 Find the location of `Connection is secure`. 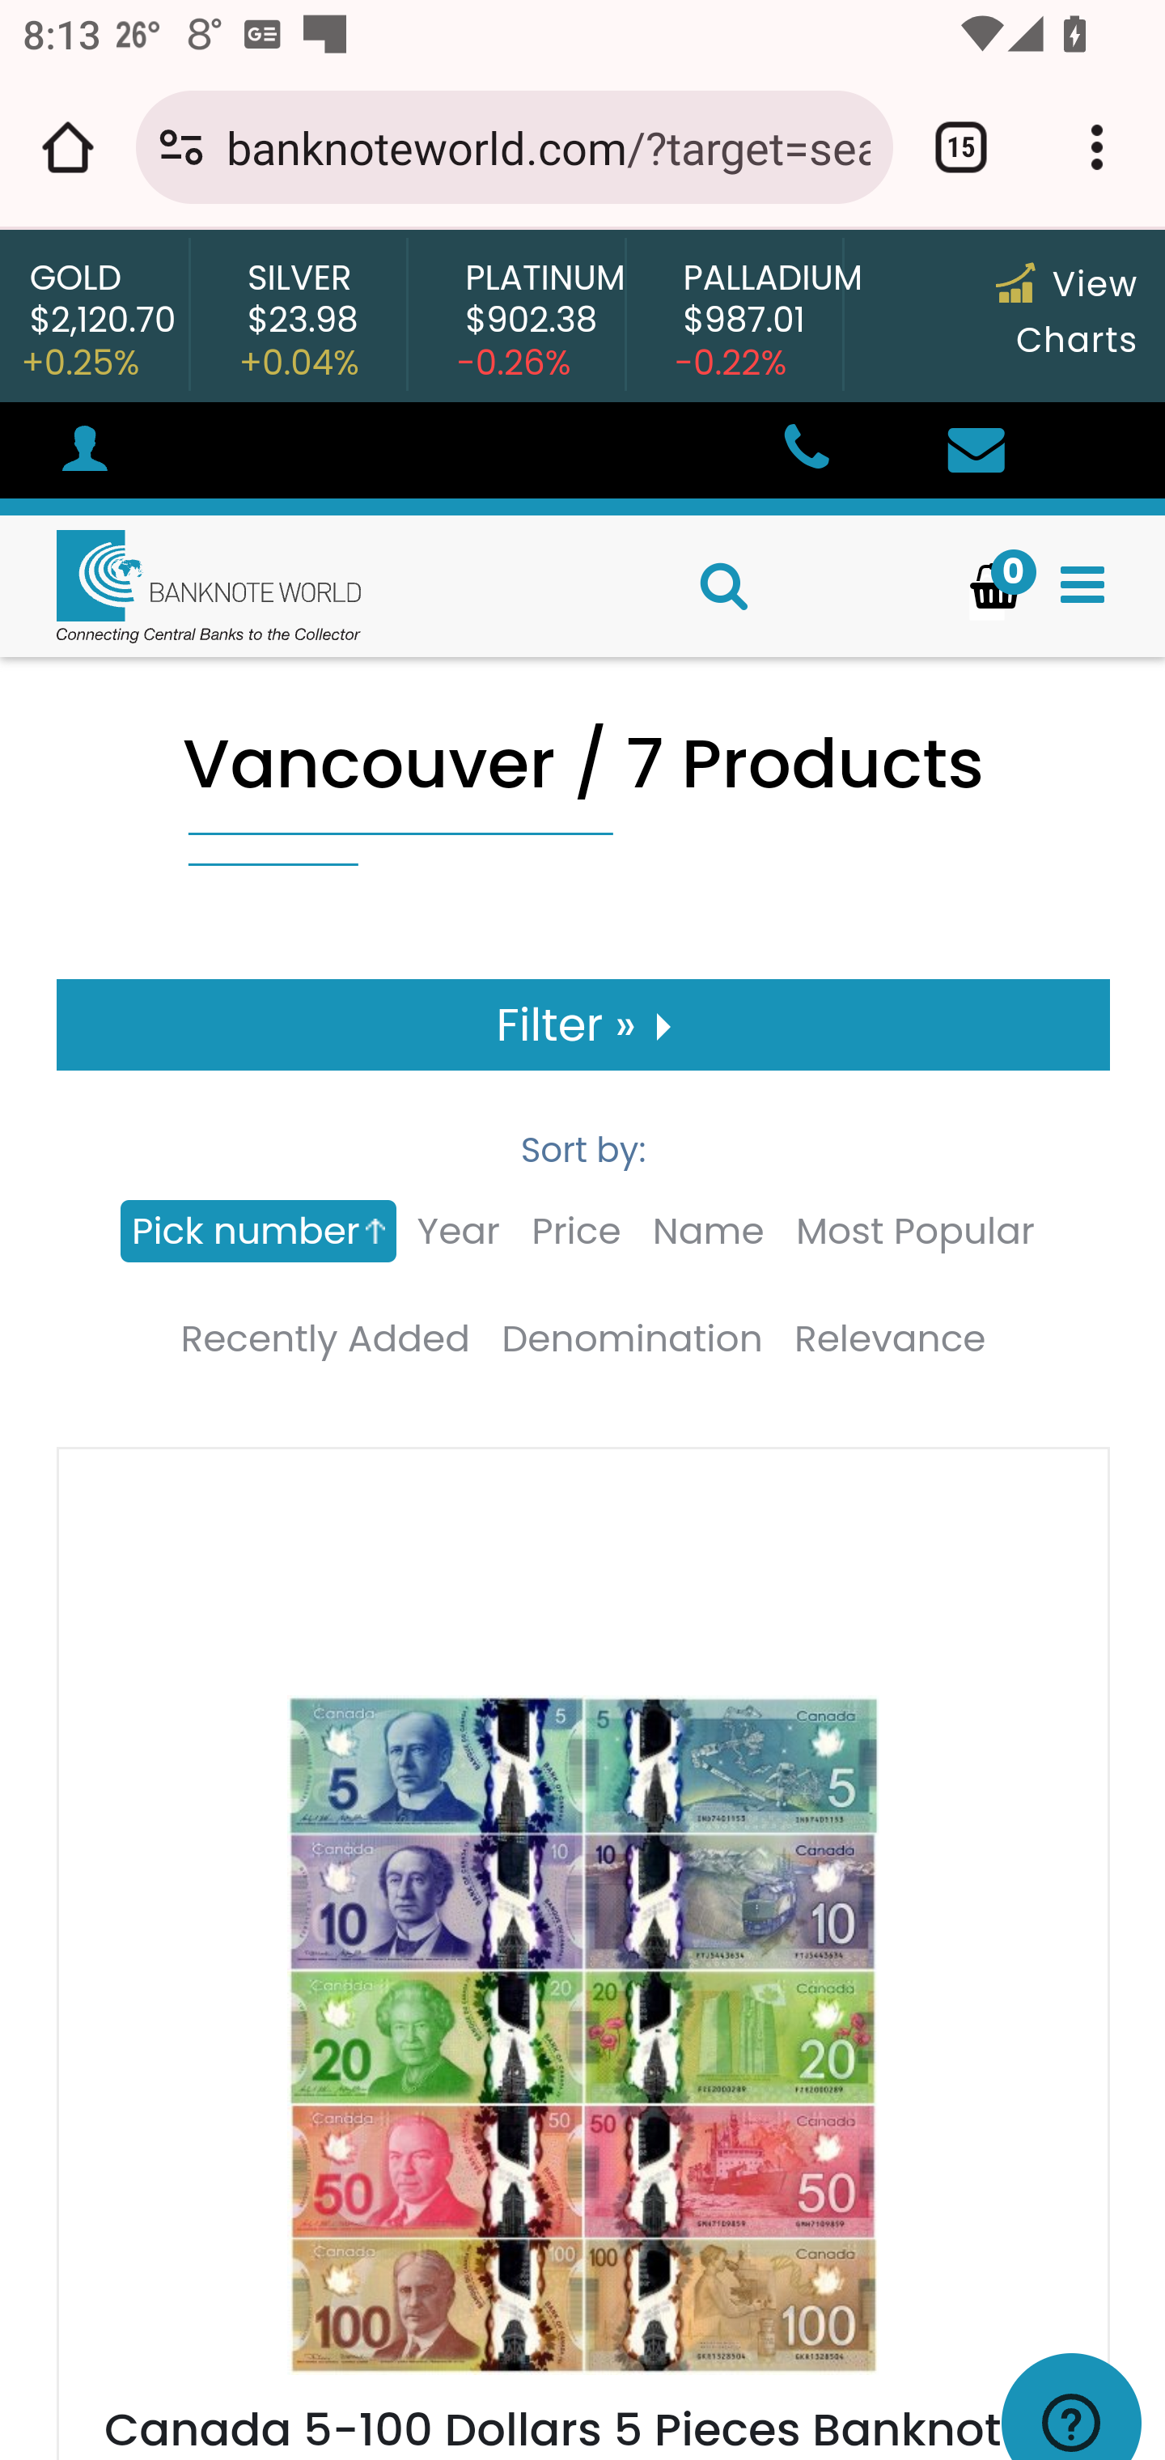

Connection is secure is located at coordinates (181, 147).